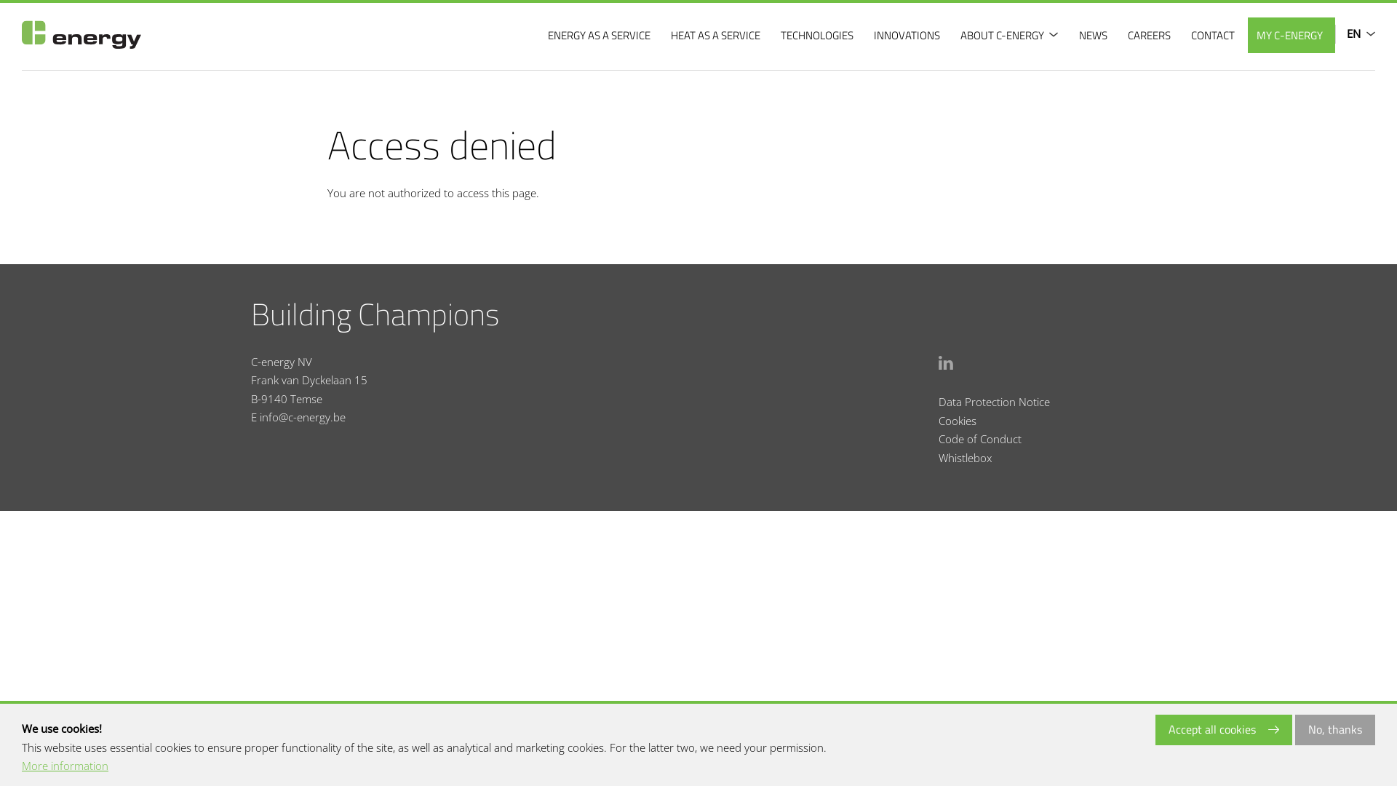 Image resolution: width=1397 pixels, height=786 pixels. I want to click on ABOUT C-ENERGY, so click(1011, 35).